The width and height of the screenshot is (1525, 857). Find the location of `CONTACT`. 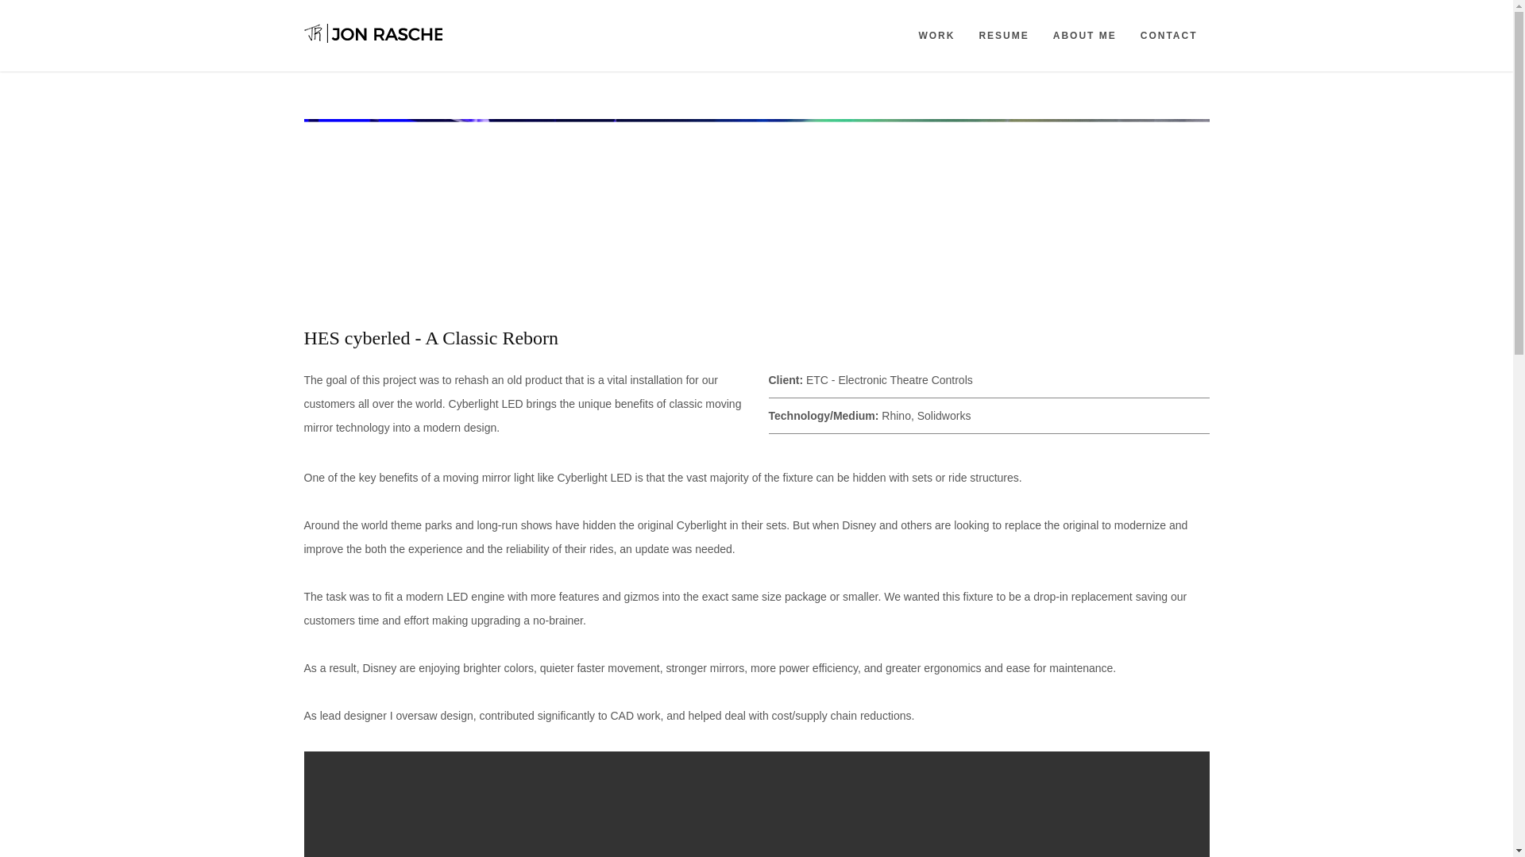

CONTACT is located at coordinates (1168, 35).